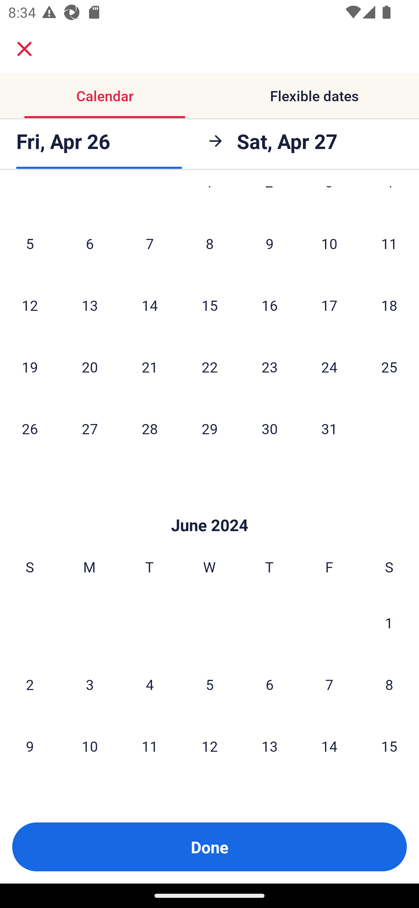 Image resolution: width=419 pixels, height=908 pixels. Describe the element at coordinates (389, 623) in the screenshot. I see `1 Saturday, June 1, 2024` at that location.